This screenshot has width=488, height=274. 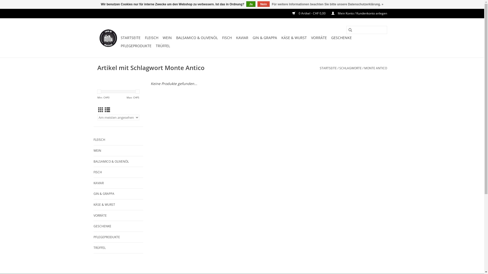 I want to click on GIN & GRAPPA, so click(x=118, y=194).